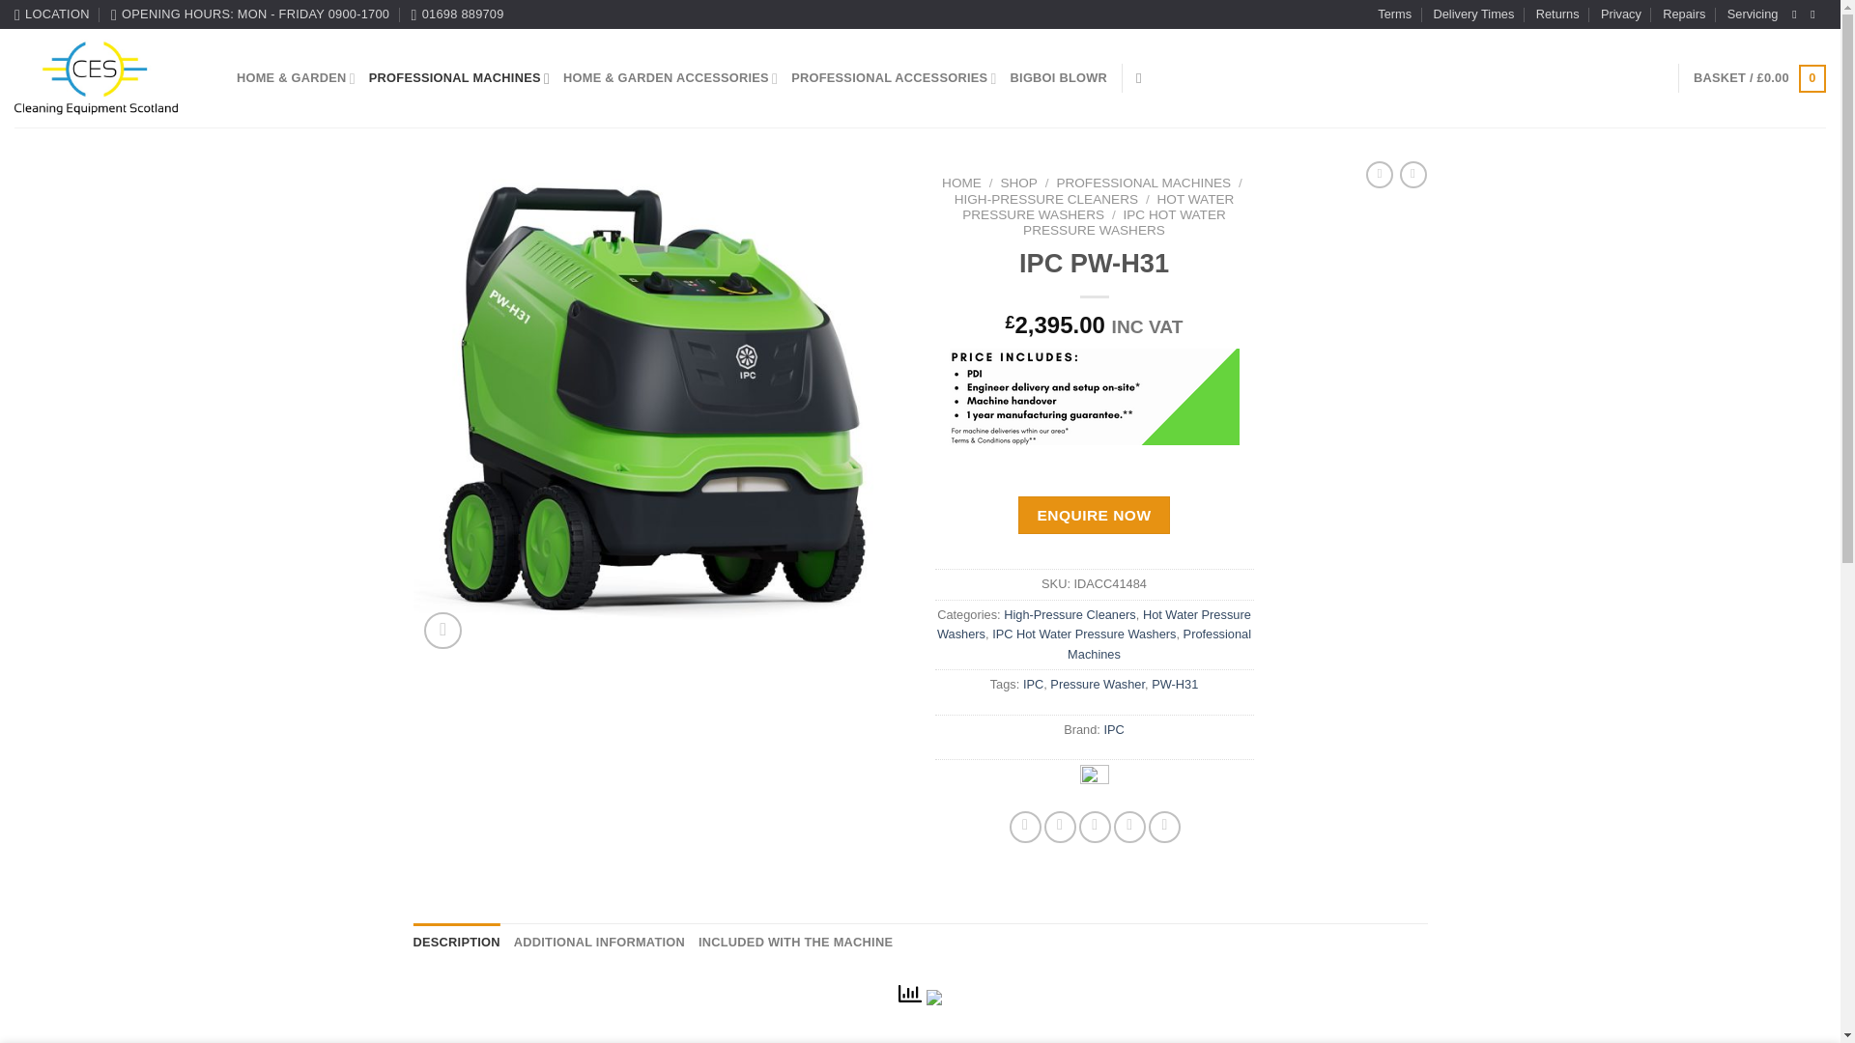  What do you see at coordinates (1557, 14) in the screenshot?
I see `Returns` at bounding box center [1557, 14].